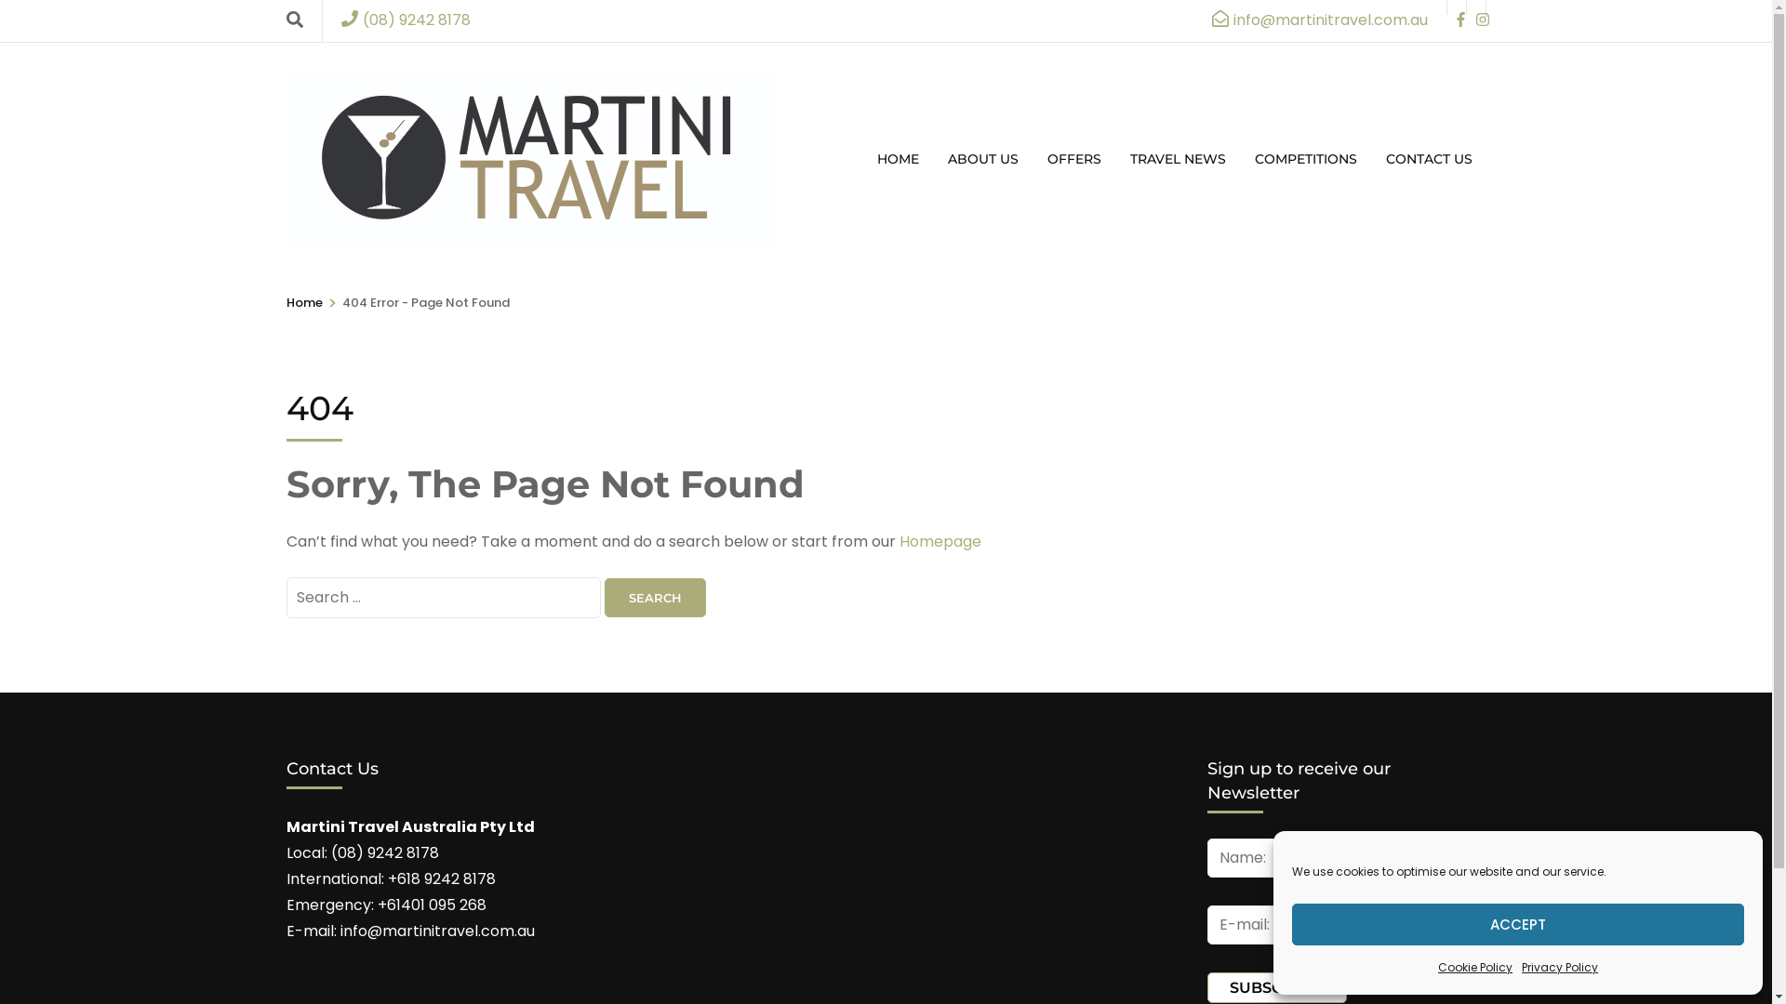 Image resolution: width=1786 pixels, height=1004 pixels. Describe the element at coordinates (1306, 159) in the screenshot. I see `COMPETITIONS` at that location.